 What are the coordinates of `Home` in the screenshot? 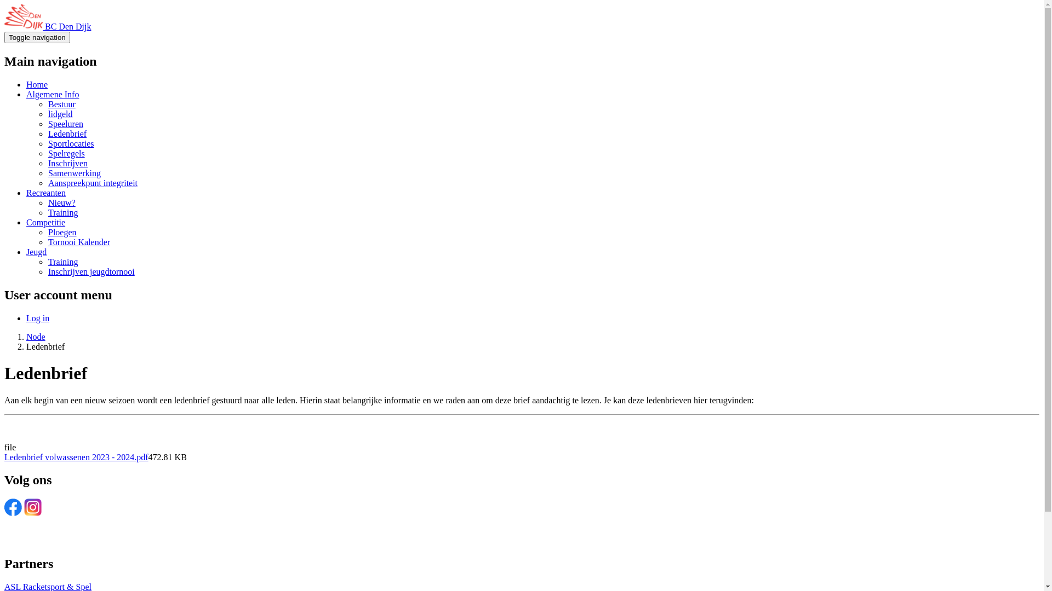 It's located at (37, 84).